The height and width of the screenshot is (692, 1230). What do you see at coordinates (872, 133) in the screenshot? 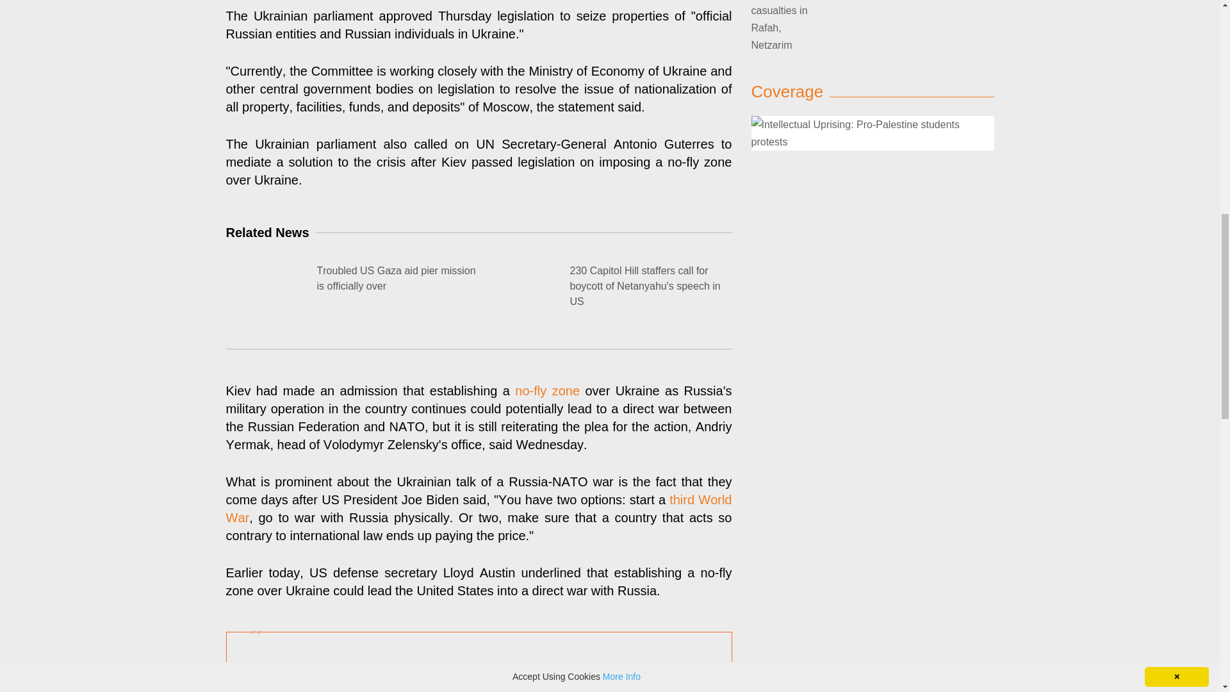
I see `Intellectual Uprising: Pro-Palestine students protests` at bounding box center [872, 133].